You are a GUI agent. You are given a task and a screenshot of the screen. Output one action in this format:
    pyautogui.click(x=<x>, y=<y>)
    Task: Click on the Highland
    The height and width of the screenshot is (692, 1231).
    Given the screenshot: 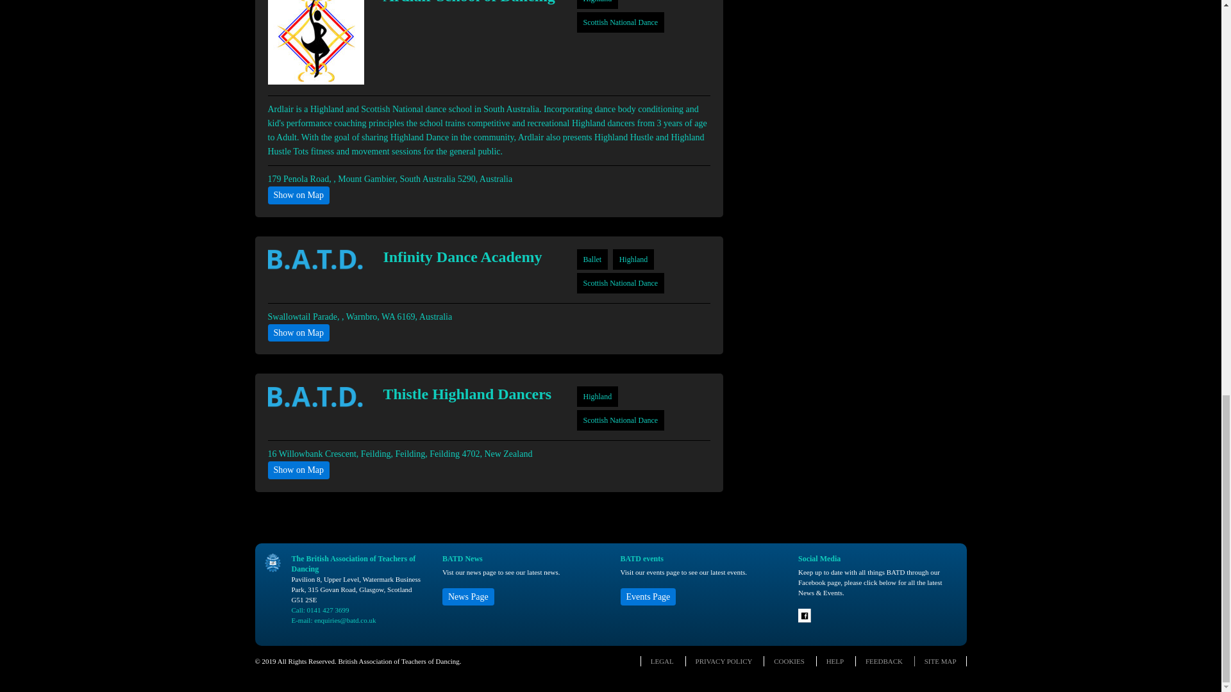 What is the action you would take?
    pyautogui.click(x=633, y=259)
    